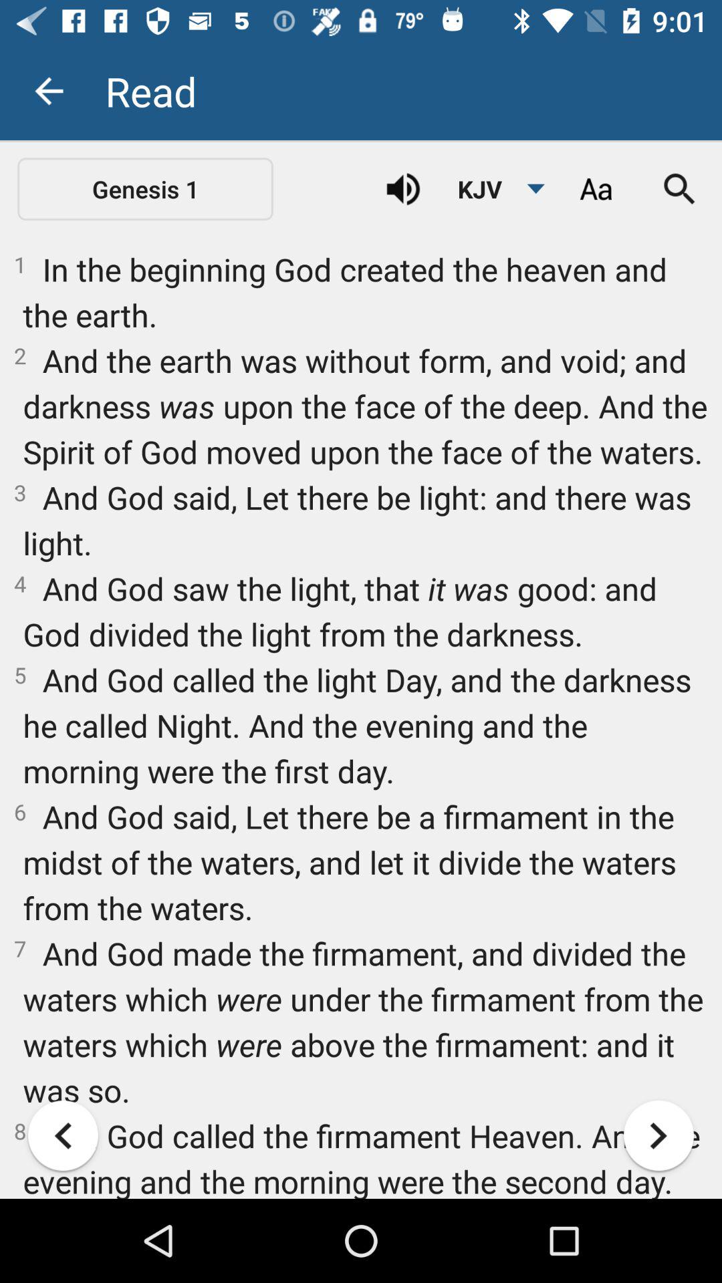 This screenshot has width=722, height=1283. Describe the element at coordinates (145, 188) in the screenshot. I see `click the genesis 1 icon` at that location.